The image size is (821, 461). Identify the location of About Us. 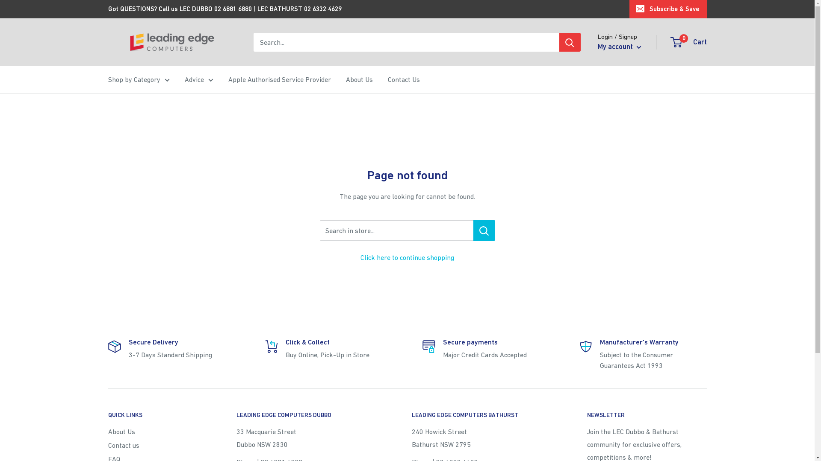
(359, 80).